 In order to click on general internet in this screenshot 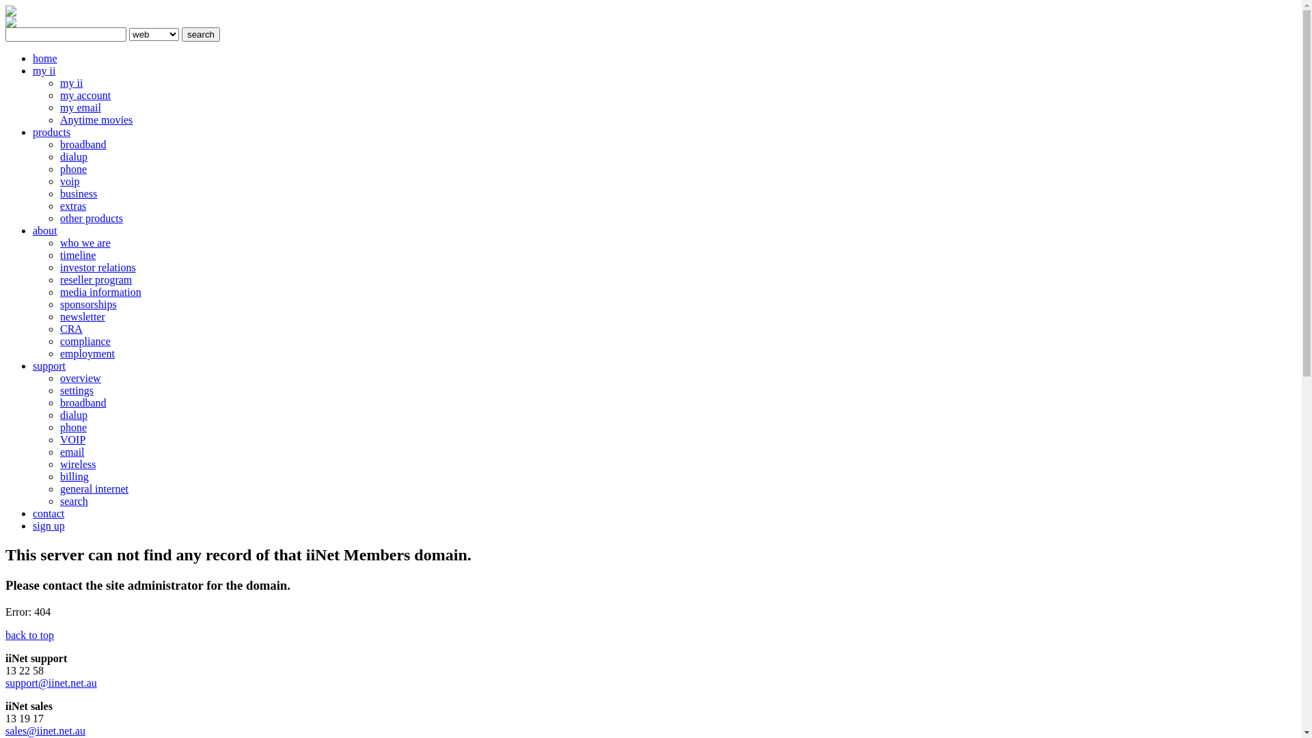, I will do `click(94, 489)`.